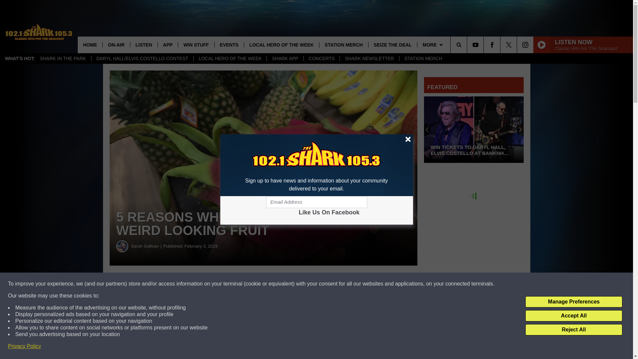 This screenshot has height=359, width=638. Describe the element at coordinates (90, 45) in the screenshot. I see `HOME` at that location.